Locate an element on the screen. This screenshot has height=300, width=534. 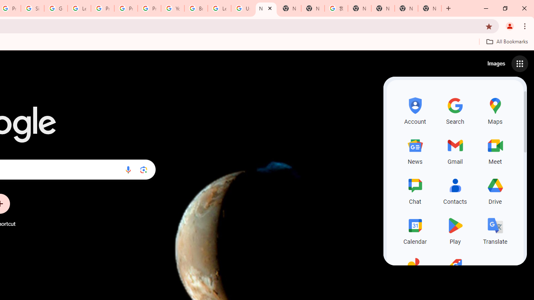
Play, row 4 of 5 and column 2 of 3 in the first section is located at coordinates (455, 230).